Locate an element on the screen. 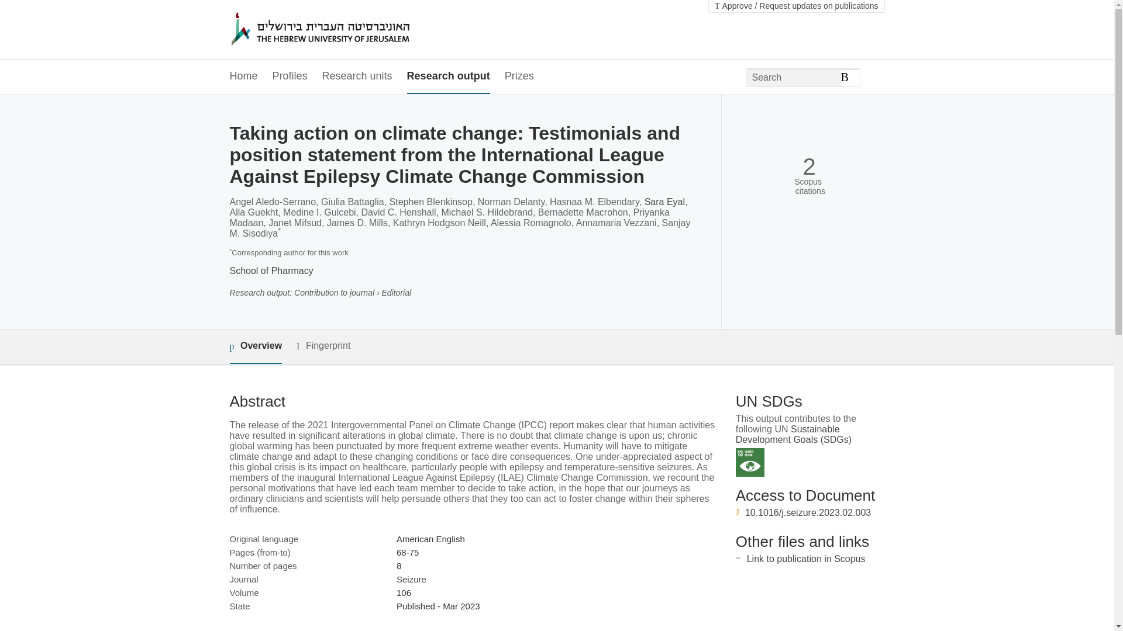  SDG 13 - Climate Action is located at coordinates (750, 462).